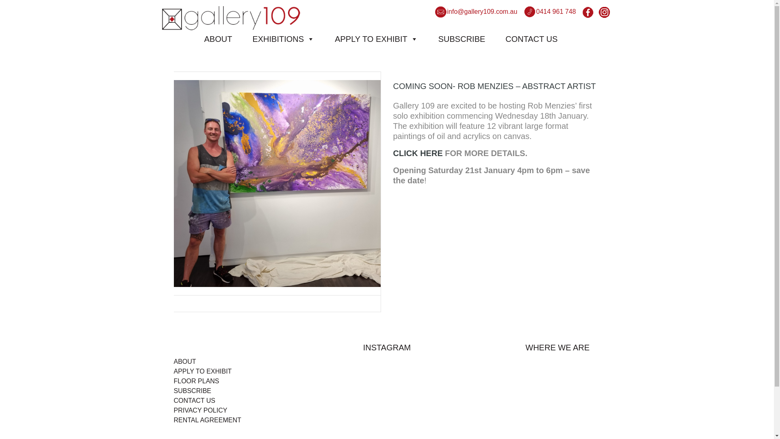 The width and height of the screenshot is (780, 439). I want to click on CONTACT US, so click(195, 401).